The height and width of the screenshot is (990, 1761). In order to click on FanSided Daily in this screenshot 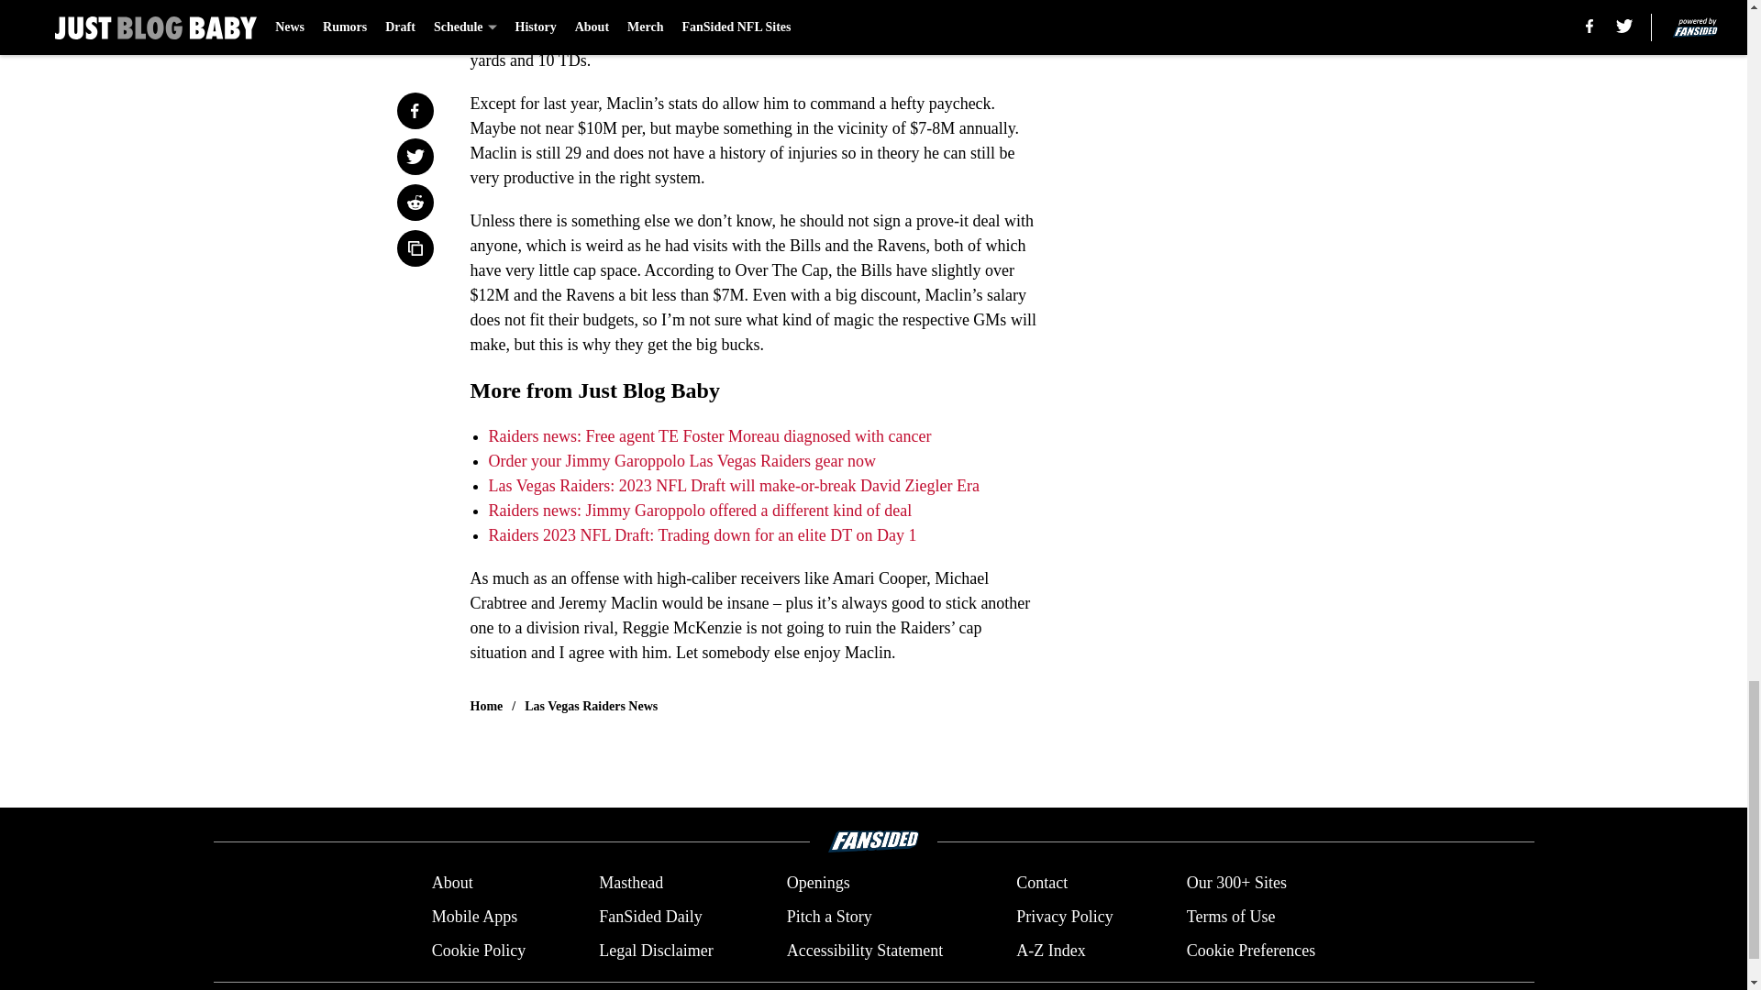, I will do `click(650, 917)`.